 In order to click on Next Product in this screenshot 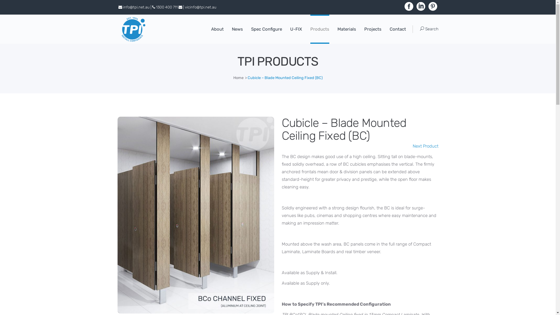, I will do `click(425, 146)`.